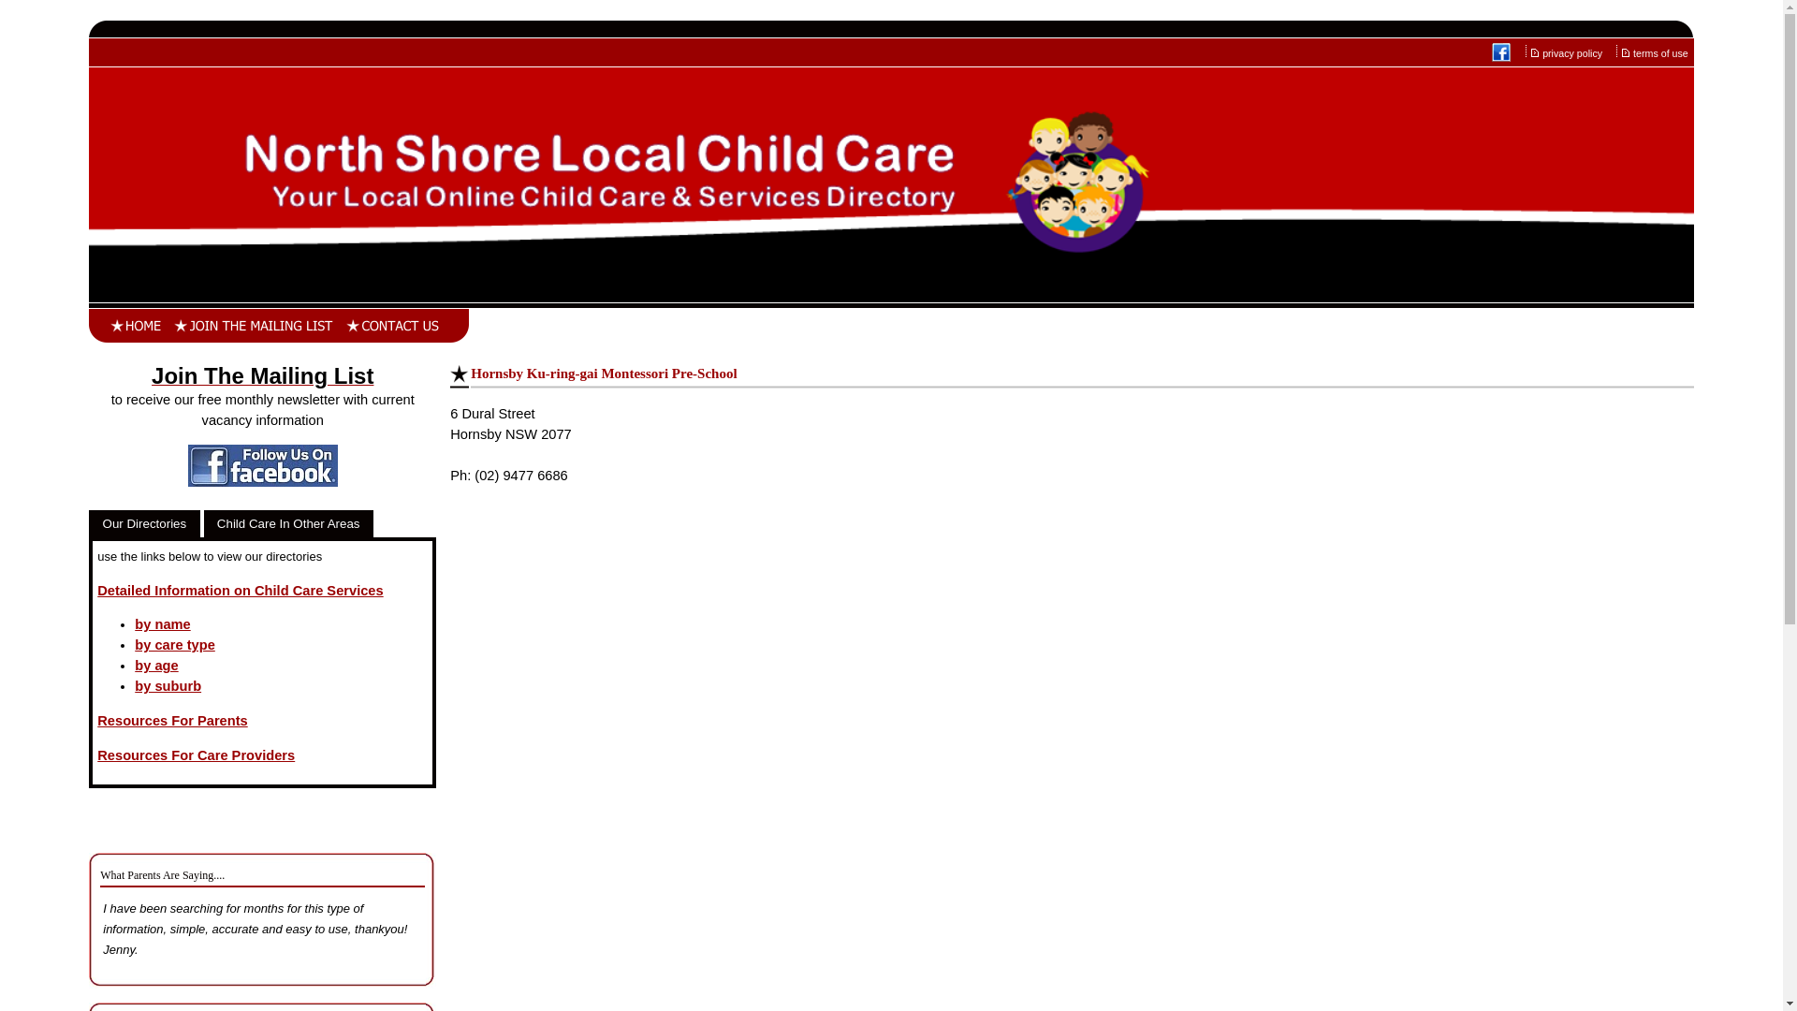 The width and height of the screenshot is (1797, 1011). Describe the element at coordinates (156, 666) in the screenshot. I see `by age` at that location.